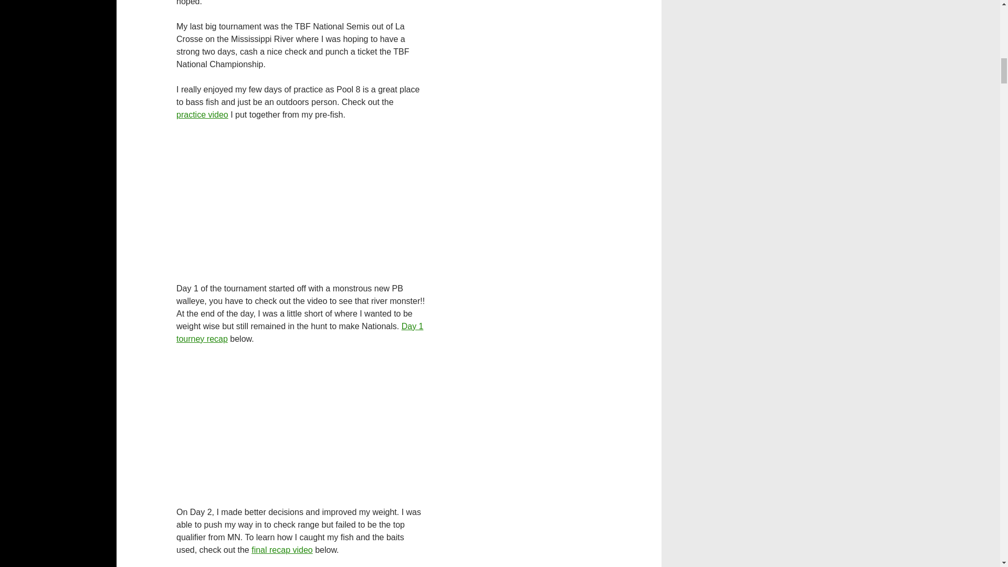 This screenshot has width=1008, height=567. I want to click on practice video, so click(203, 114).